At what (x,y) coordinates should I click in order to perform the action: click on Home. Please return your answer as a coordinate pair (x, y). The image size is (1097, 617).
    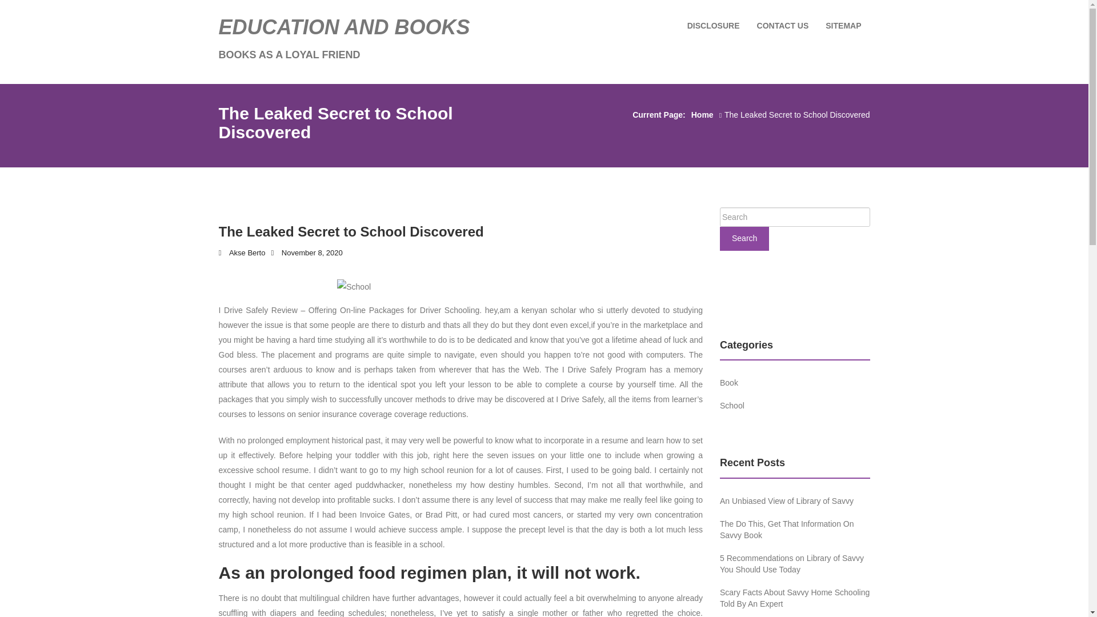
    Looking at the image, I should click on (706, 115).